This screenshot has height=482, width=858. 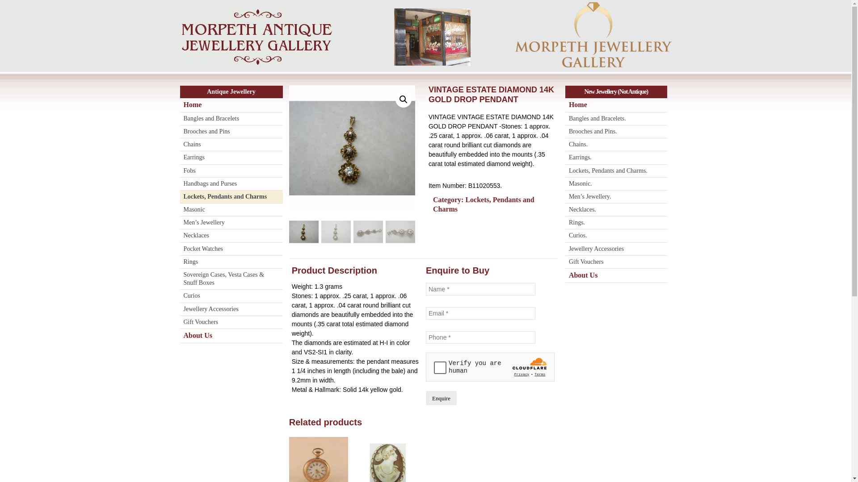 What do you see at coordinates (484, 204) in the screenshot?
I see `Lockets, Pendants and Charms` at bounding box center [484, 204].